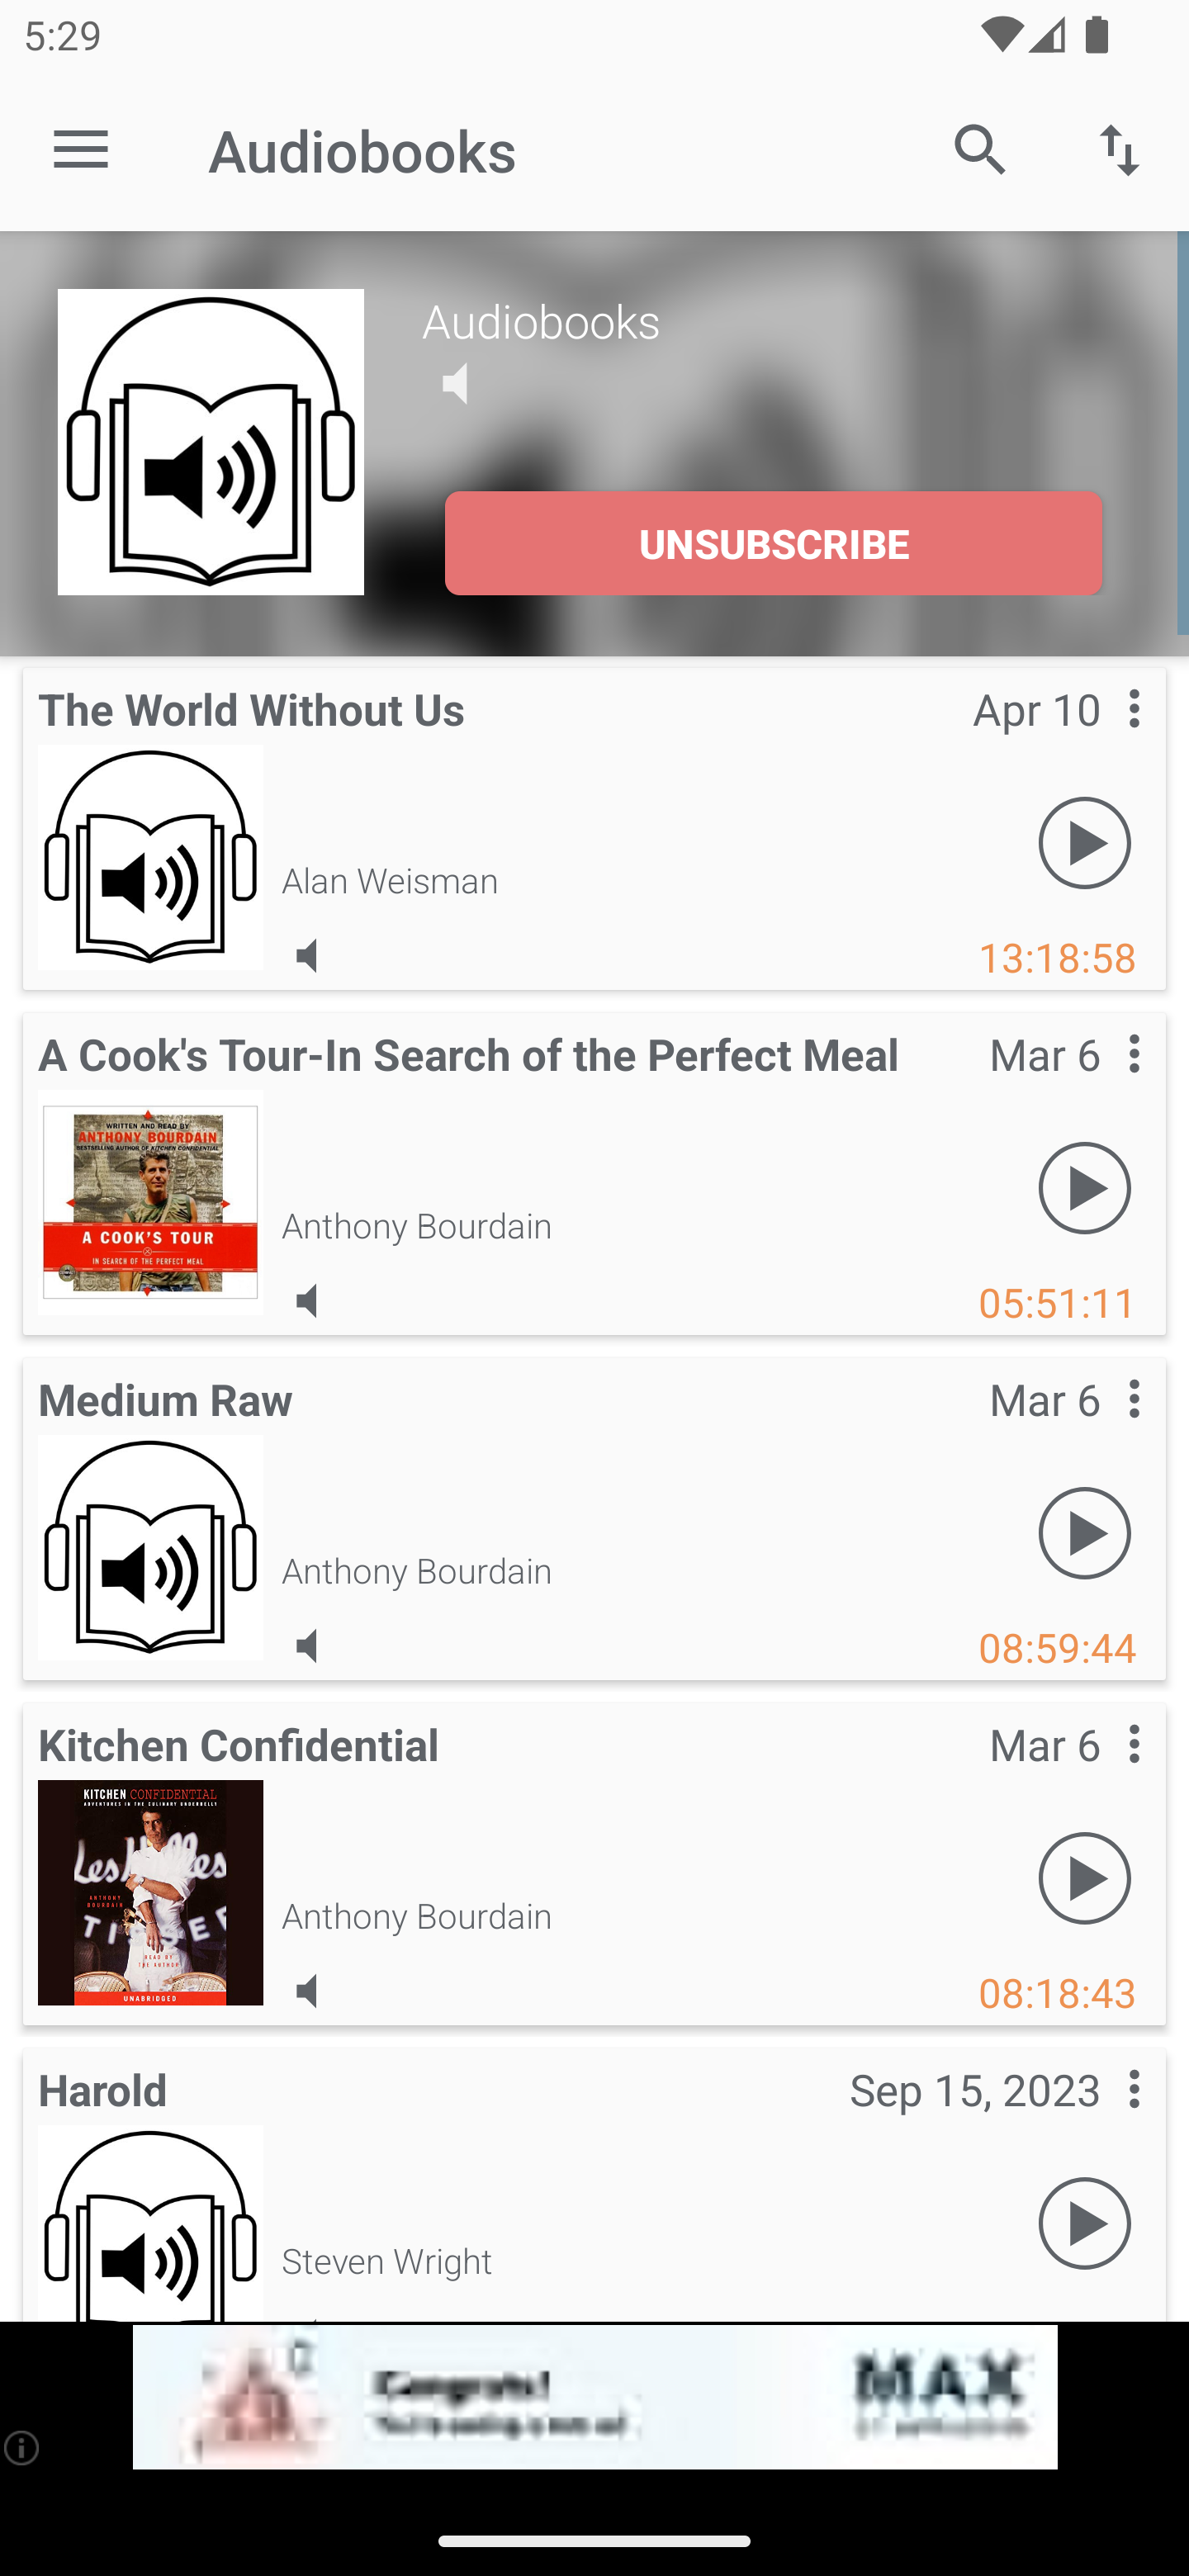 The image size is (1189, 2576). What do you see at coordinates (773, 543) in the screenshot?
I see `UNSUBSCRIBE` at bounding box center [773, 543].